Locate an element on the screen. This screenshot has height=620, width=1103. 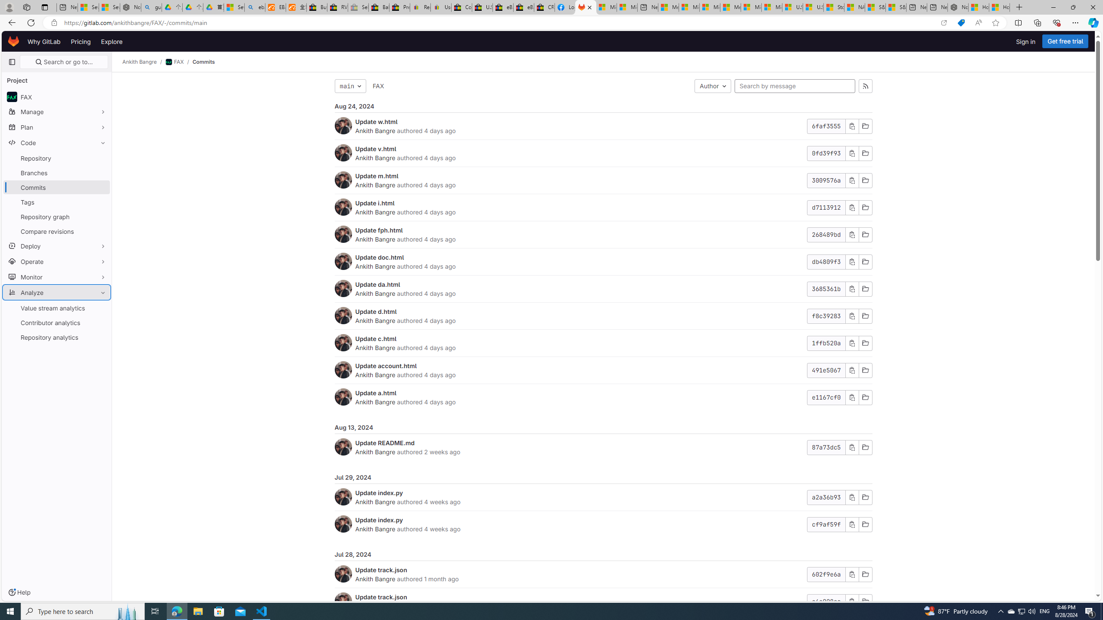
Sell worldwide with eBay - Sleeping is located at coordinates (358, 7).